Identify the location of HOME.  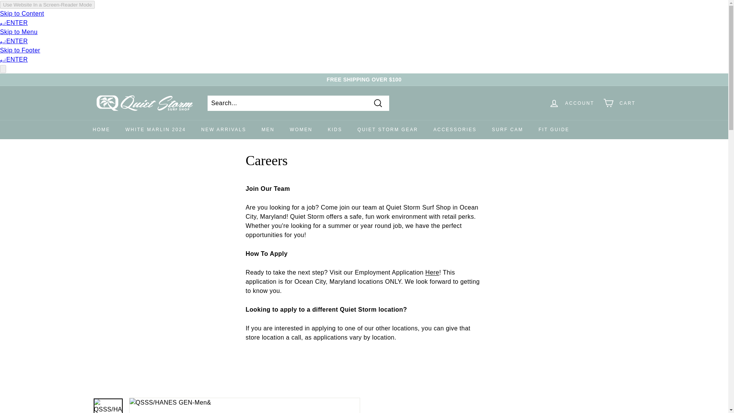
(101, 129).